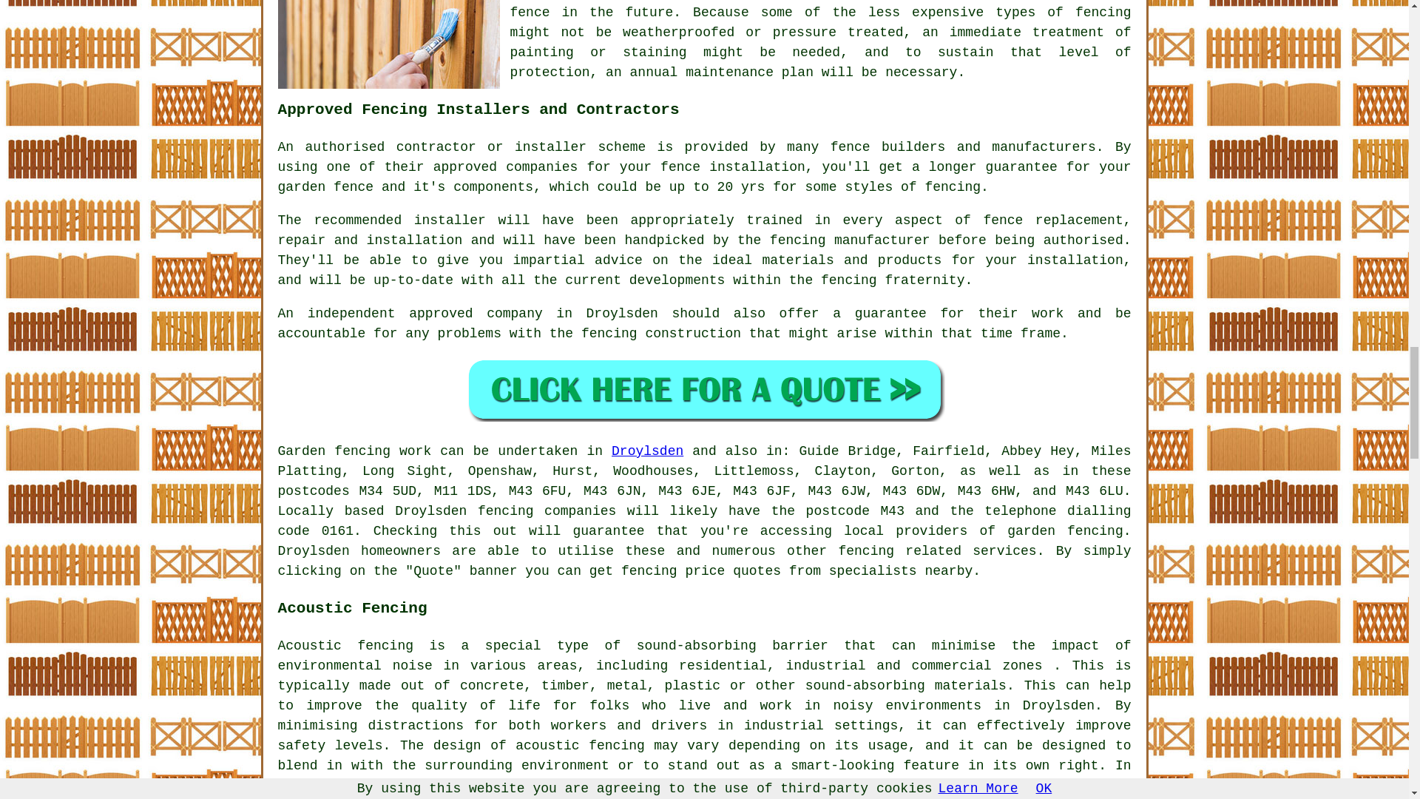  I want to click on Book Garden Fencing in Droylsden UK, so click(704, 389).